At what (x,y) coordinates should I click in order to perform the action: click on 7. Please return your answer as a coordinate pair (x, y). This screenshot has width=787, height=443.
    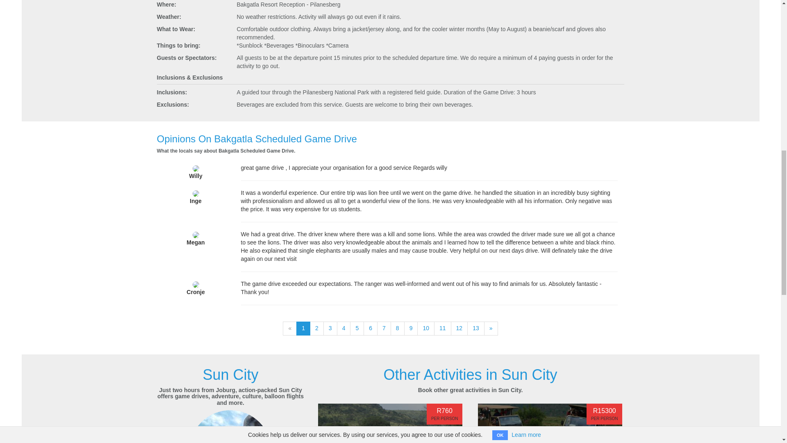
    Looking at the image, I should click on (384, 328).